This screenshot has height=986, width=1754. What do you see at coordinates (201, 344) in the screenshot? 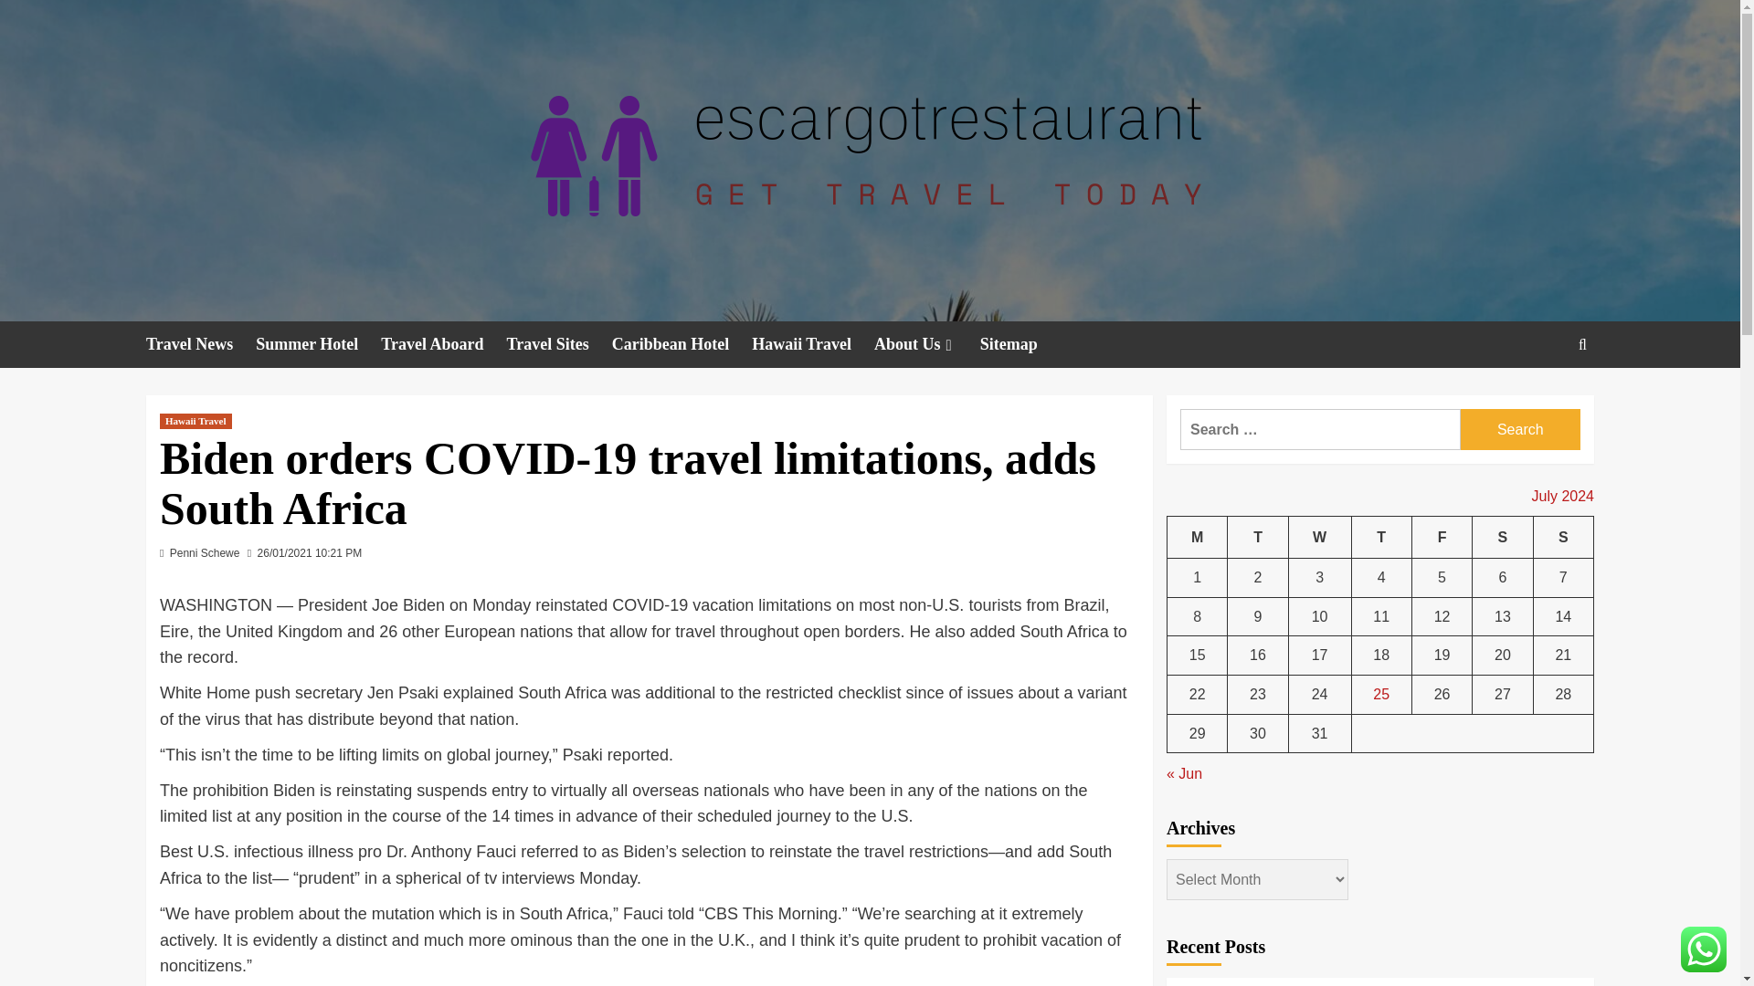
I see `Travel News` at bounding box center [201, 344].